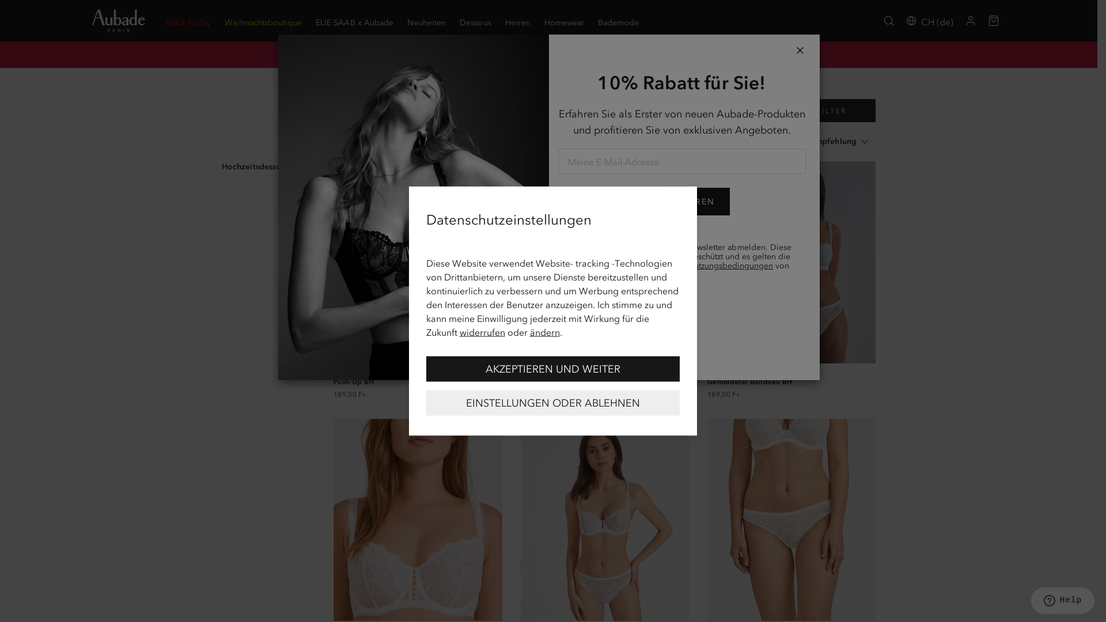 The height and width of the screenshot is (622, 1106). Describe the element at coordinates (418, 375) in the screenshot. I see `POUR TOUJOURS
Push-Up BH` at that location.